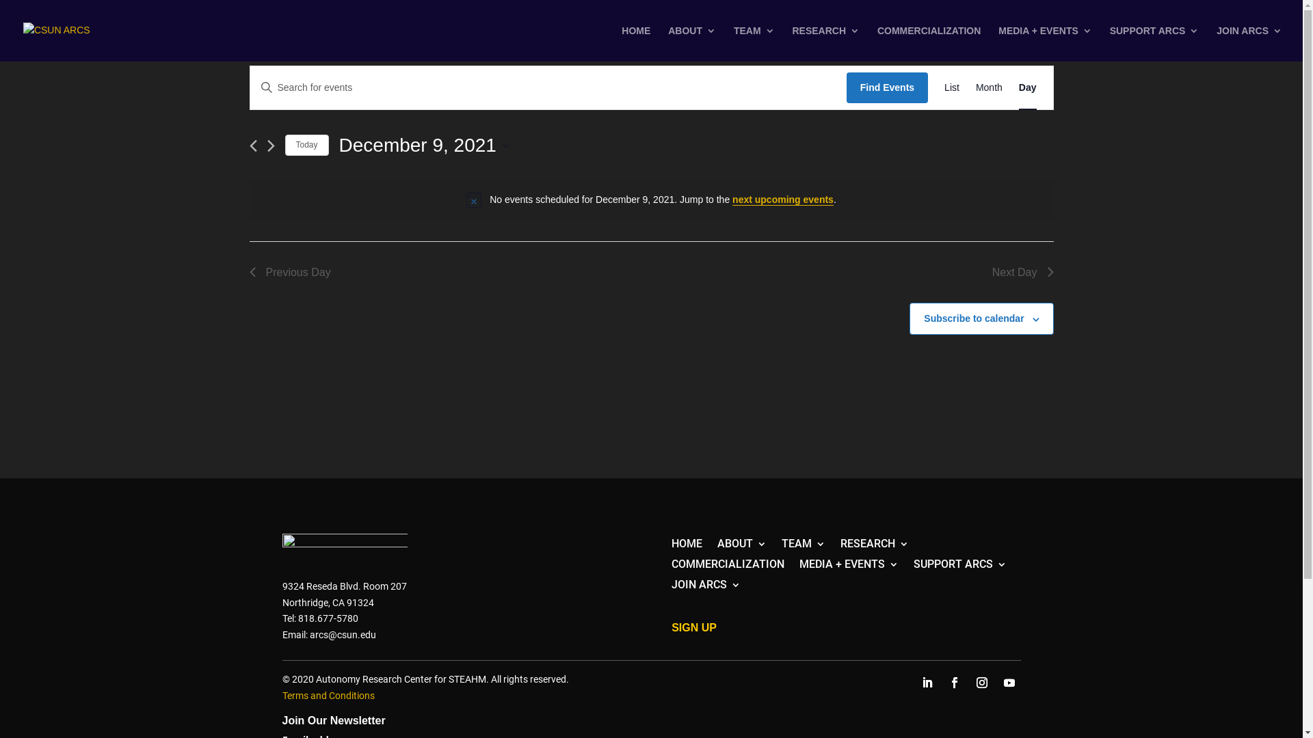  What do you see at coordinates (804, 547) in the screenshot?
I see `TEAM` at bounding box center [804, 547].